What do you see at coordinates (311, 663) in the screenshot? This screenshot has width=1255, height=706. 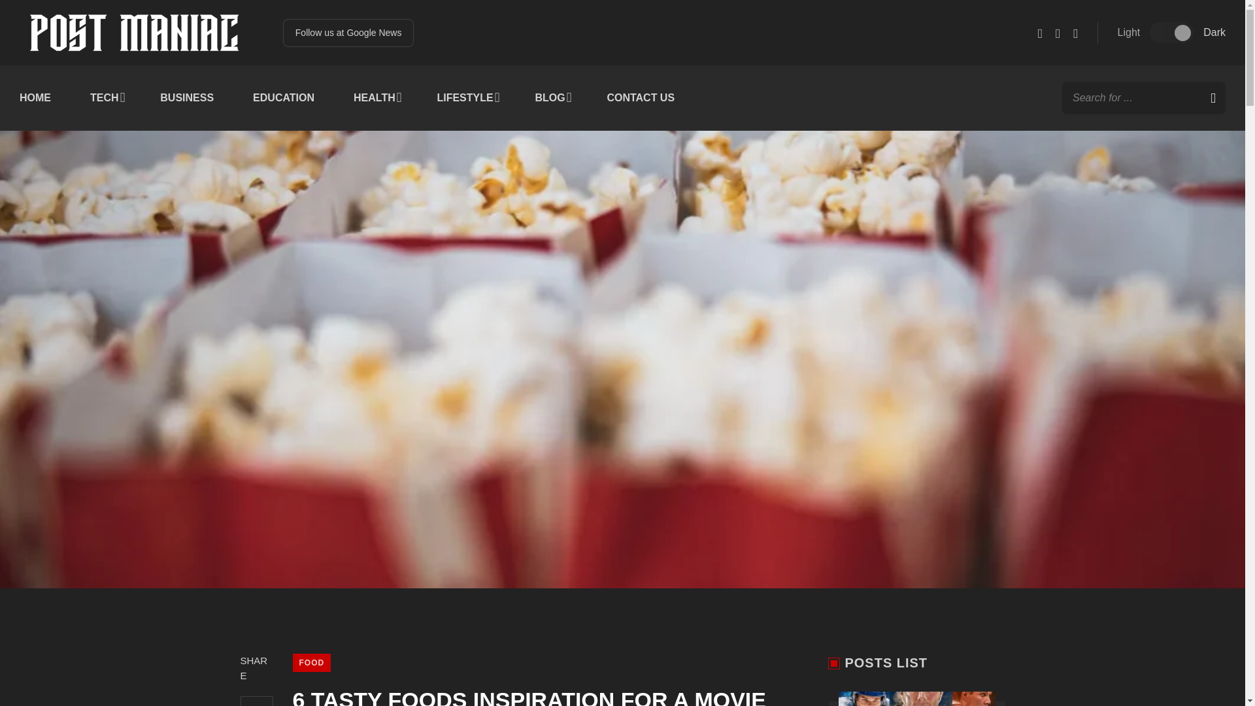 I see `FOOD` at bounding box center [311, 663].